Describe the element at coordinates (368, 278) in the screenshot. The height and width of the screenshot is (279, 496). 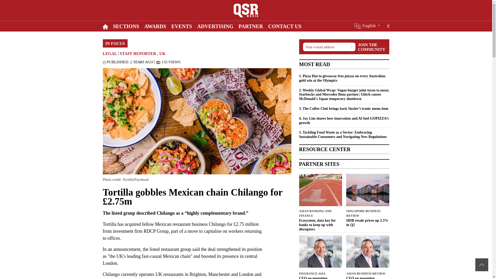
I see `CEO on mounting regulatory challenges for APAC insurers` at that location.